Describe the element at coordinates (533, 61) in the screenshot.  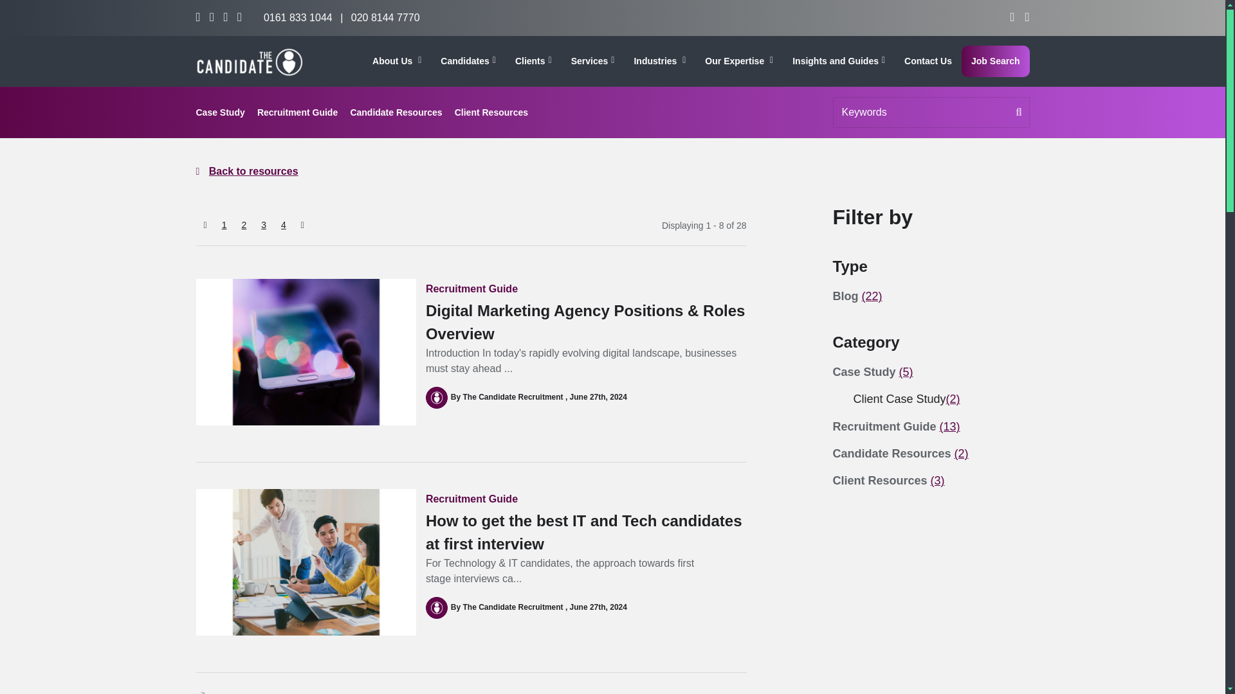
I see `Clients` at that location.